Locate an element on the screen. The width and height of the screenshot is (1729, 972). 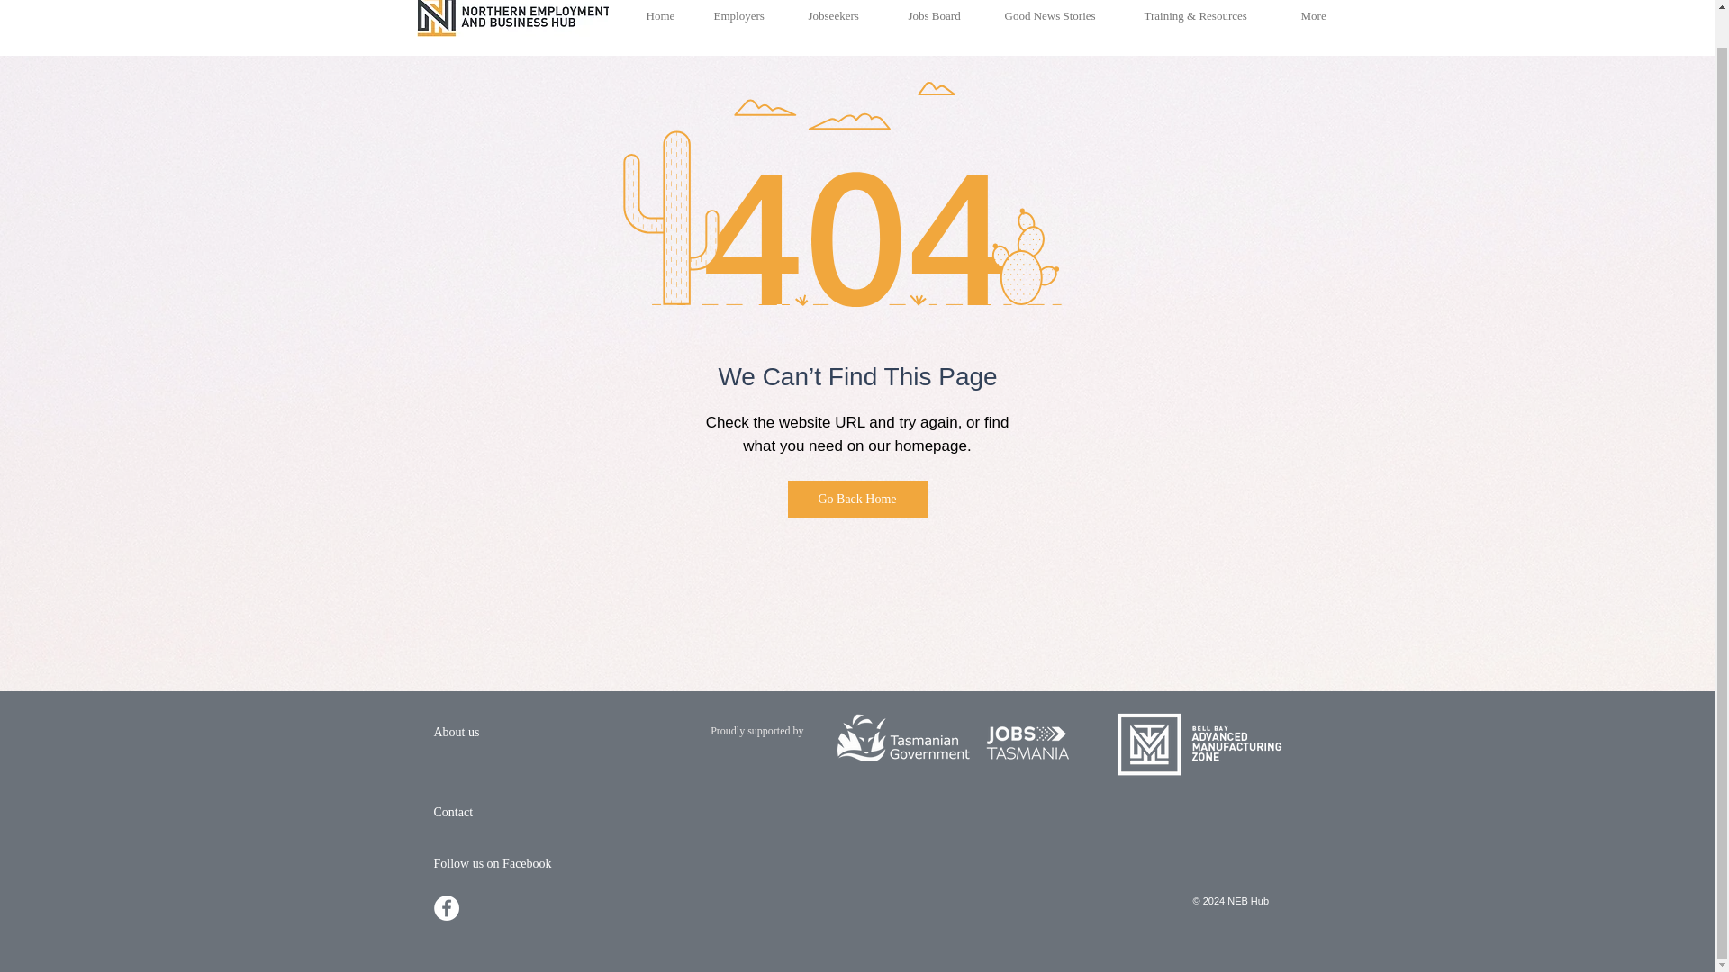
Jobs Board is located at coordinates (943, 16).